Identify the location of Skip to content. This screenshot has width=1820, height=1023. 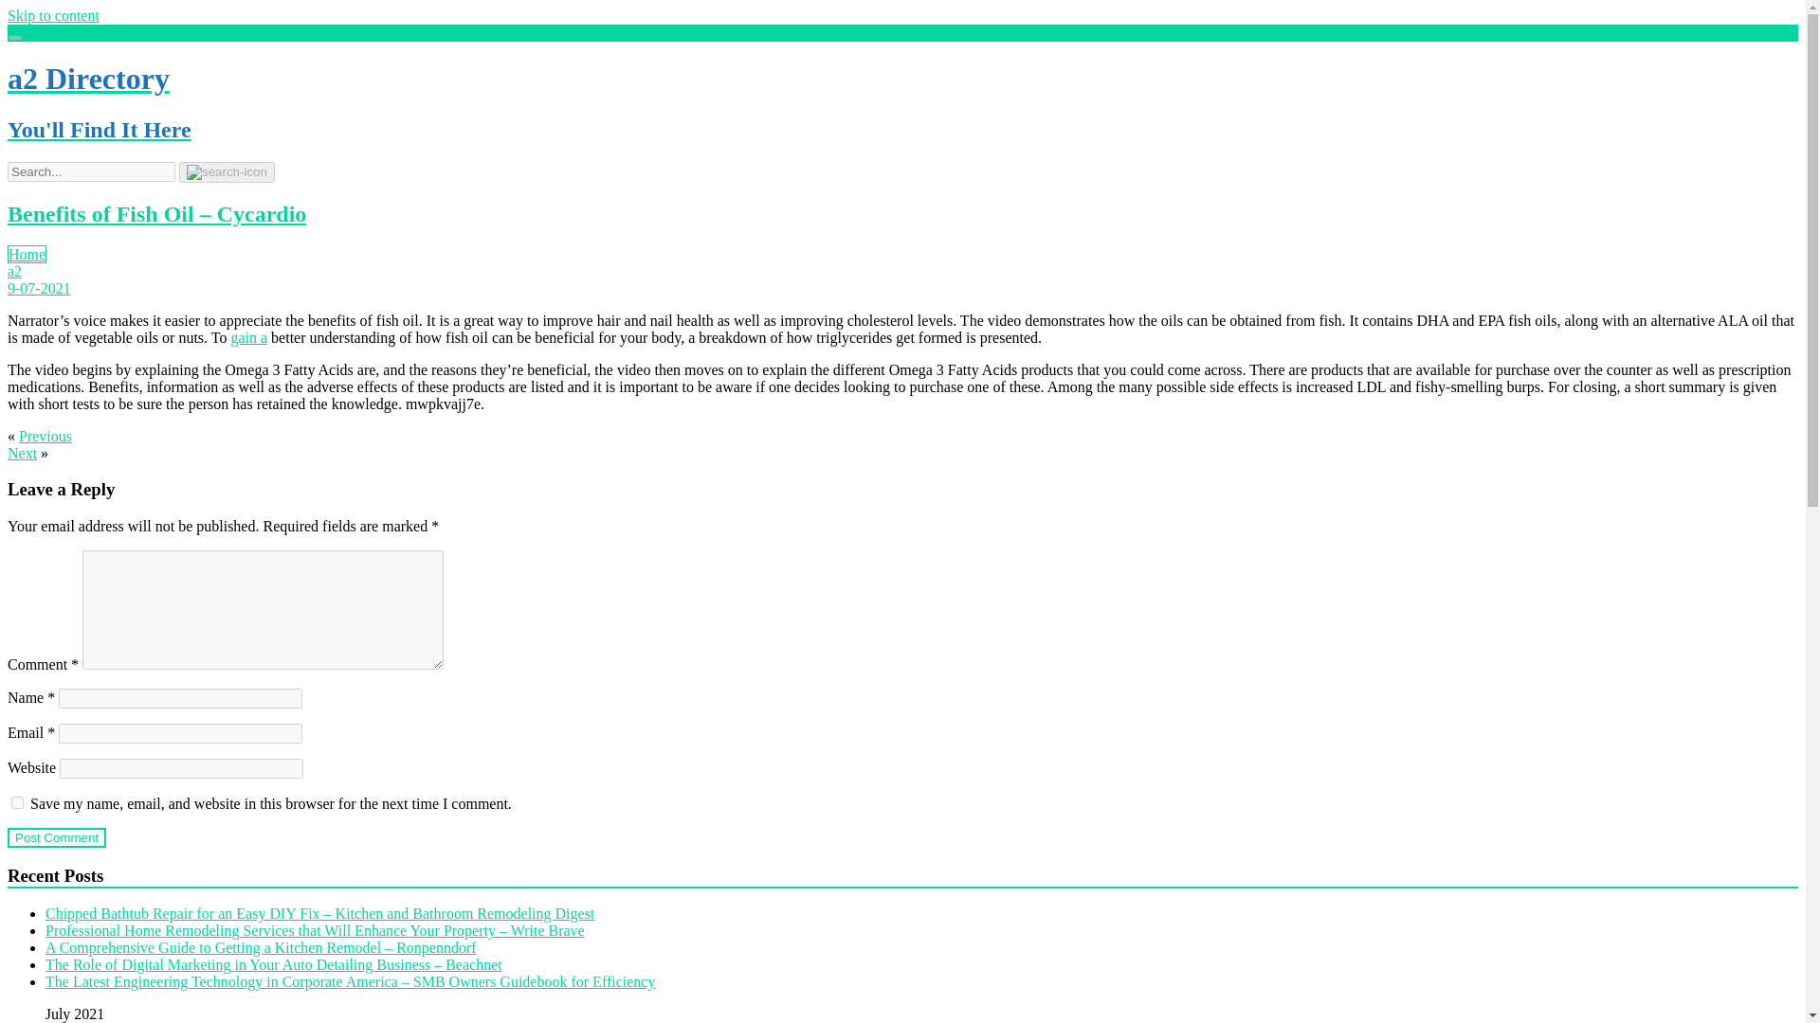
(53, 15).